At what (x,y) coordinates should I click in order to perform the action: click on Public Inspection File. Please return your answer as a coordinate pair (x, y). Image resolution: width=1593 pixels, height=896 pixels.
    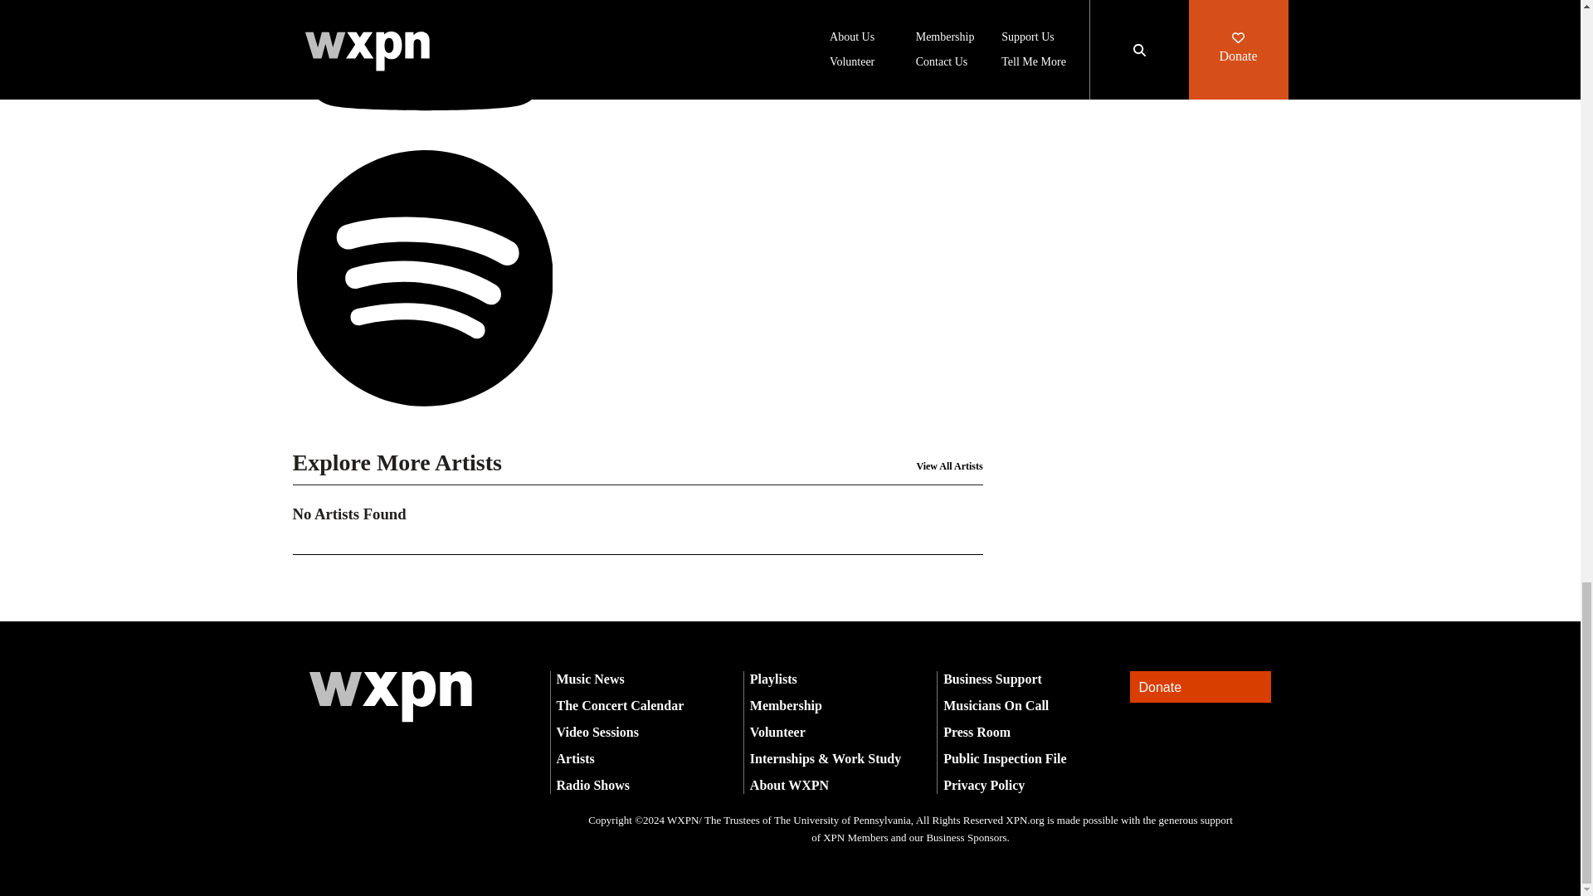
    Looking at the image, I should click on (1004, 758).